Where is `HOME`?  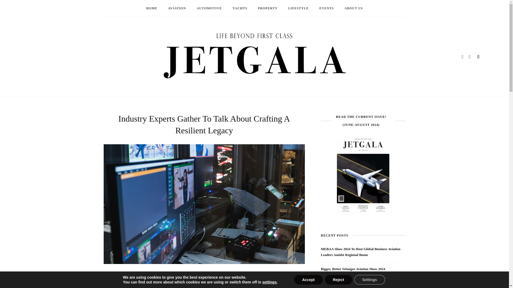 HOME is located at coordinates (151, 8).